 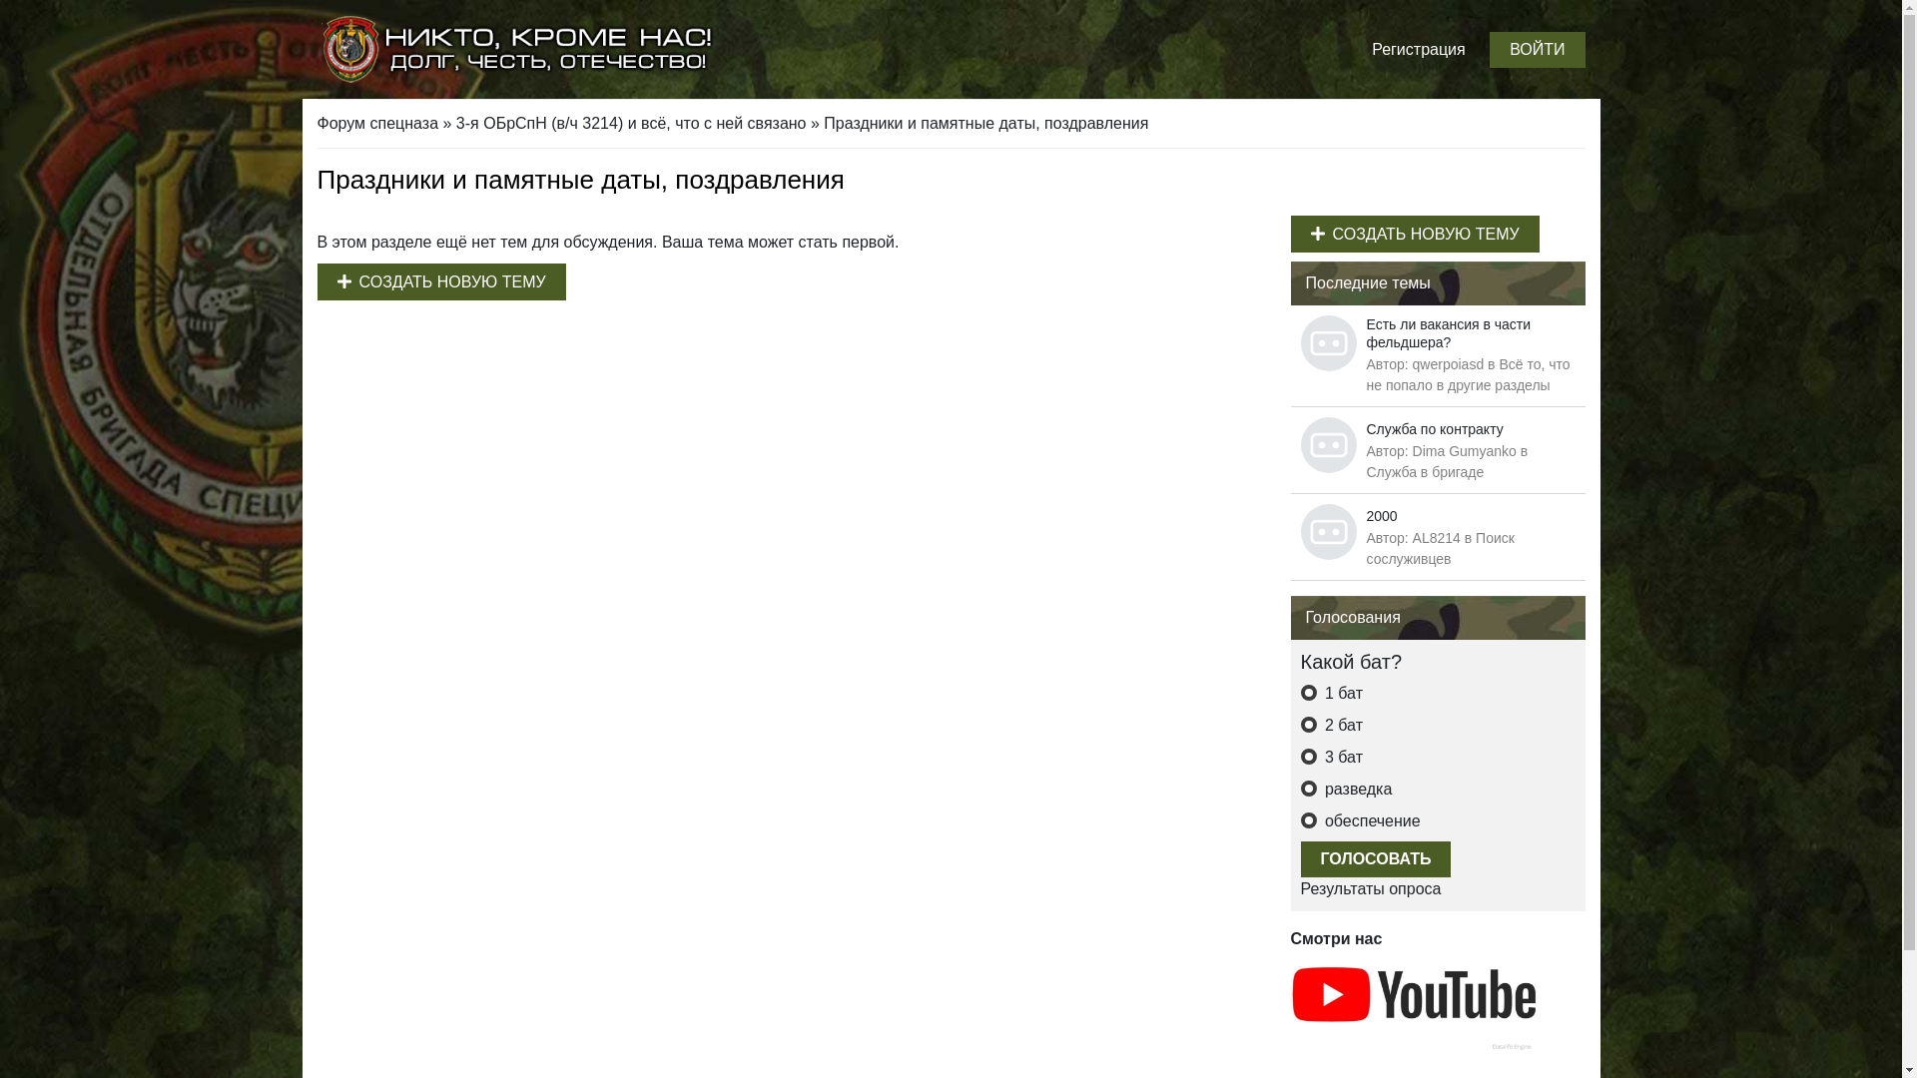 What do you see at coordinates (1382, 516) in the screenshot?
I see `2000` at bounding box center [1382, 516].